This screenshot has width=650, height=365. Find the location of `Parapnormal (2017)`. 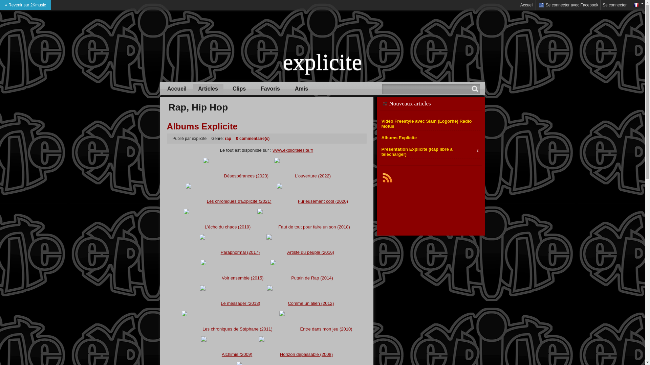

Parapnormal (2017) is located at coordinates (240, 252).